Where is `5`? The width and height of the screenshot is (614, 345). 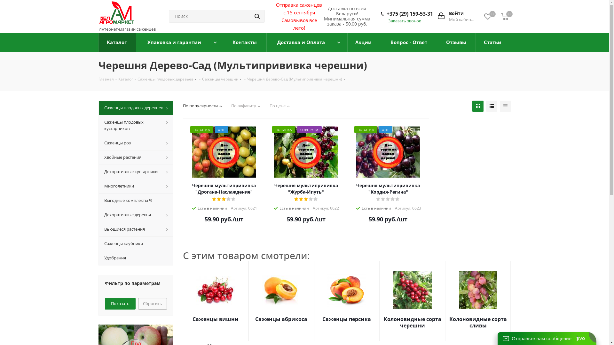
5 is located at coordinates (398, 199).